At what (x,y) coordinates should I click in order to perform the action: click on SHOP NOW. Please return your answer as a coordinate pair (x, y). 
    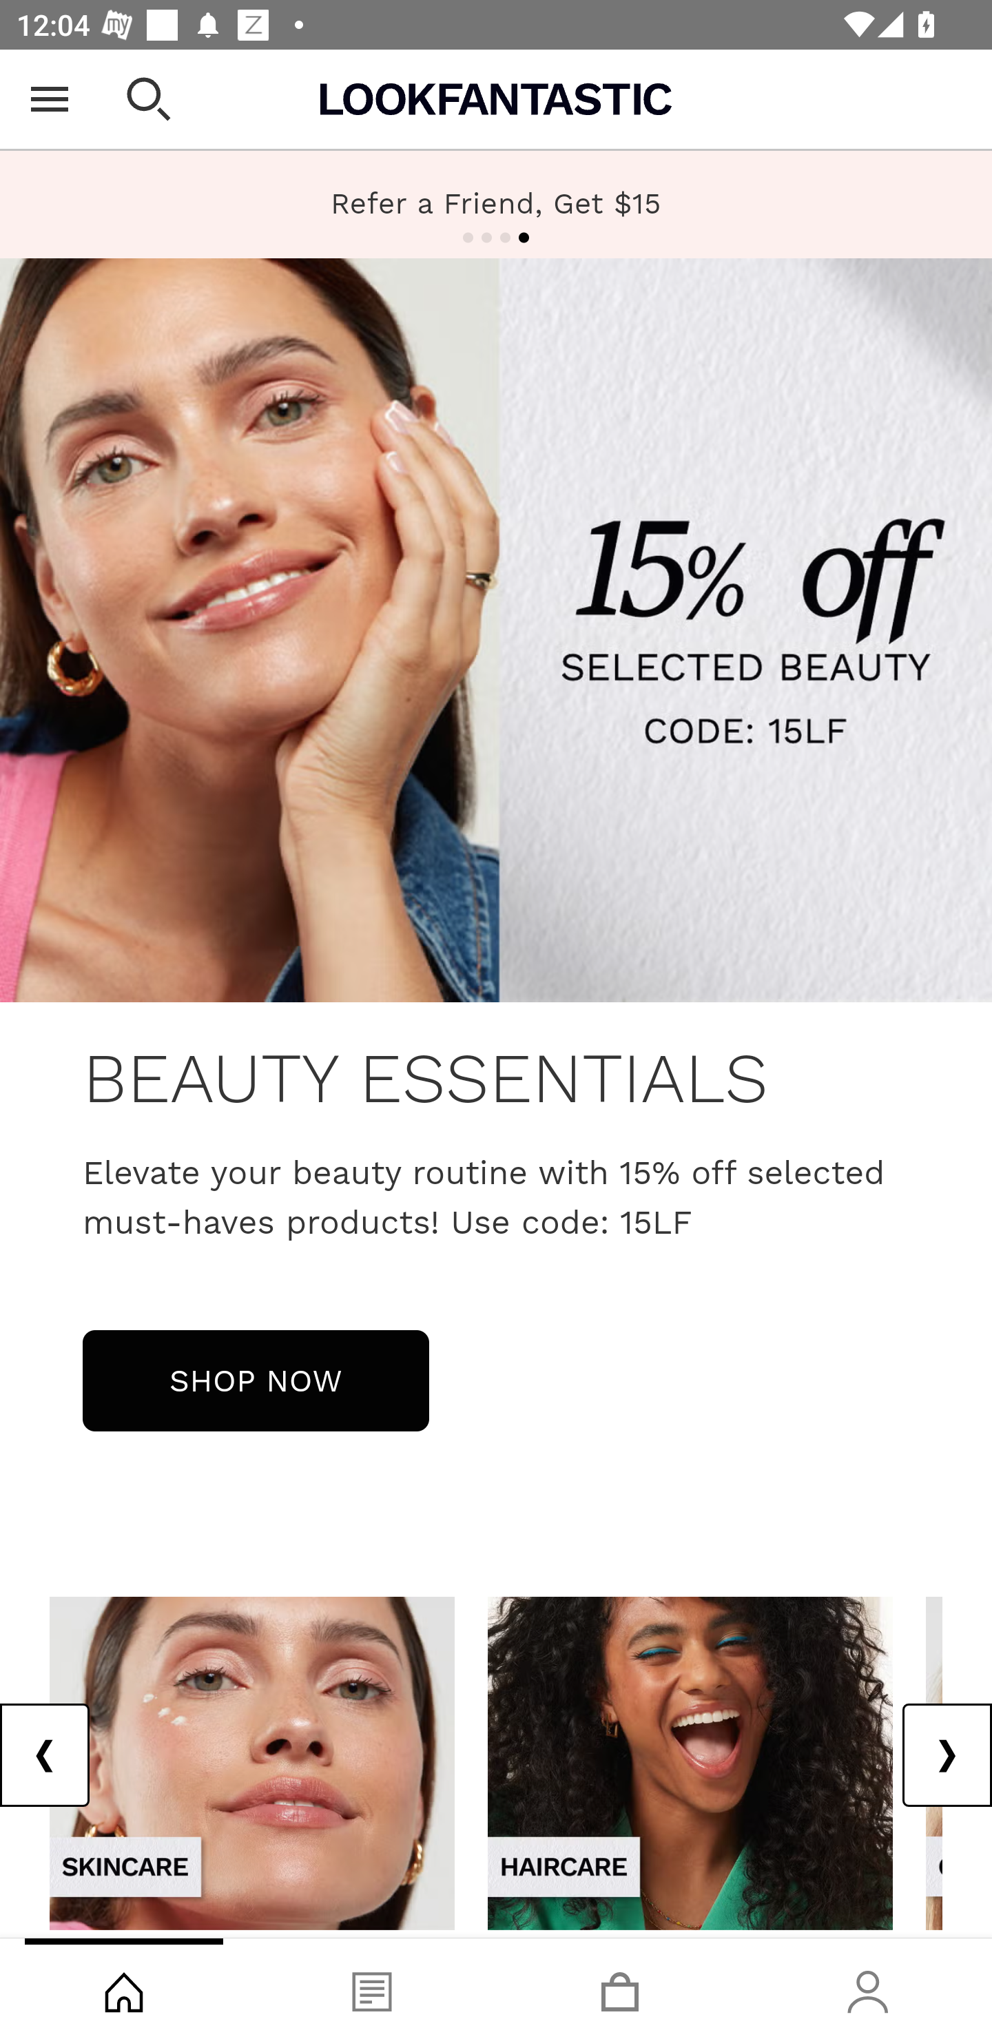
    Looking at the image, I should click on (256, 1380).